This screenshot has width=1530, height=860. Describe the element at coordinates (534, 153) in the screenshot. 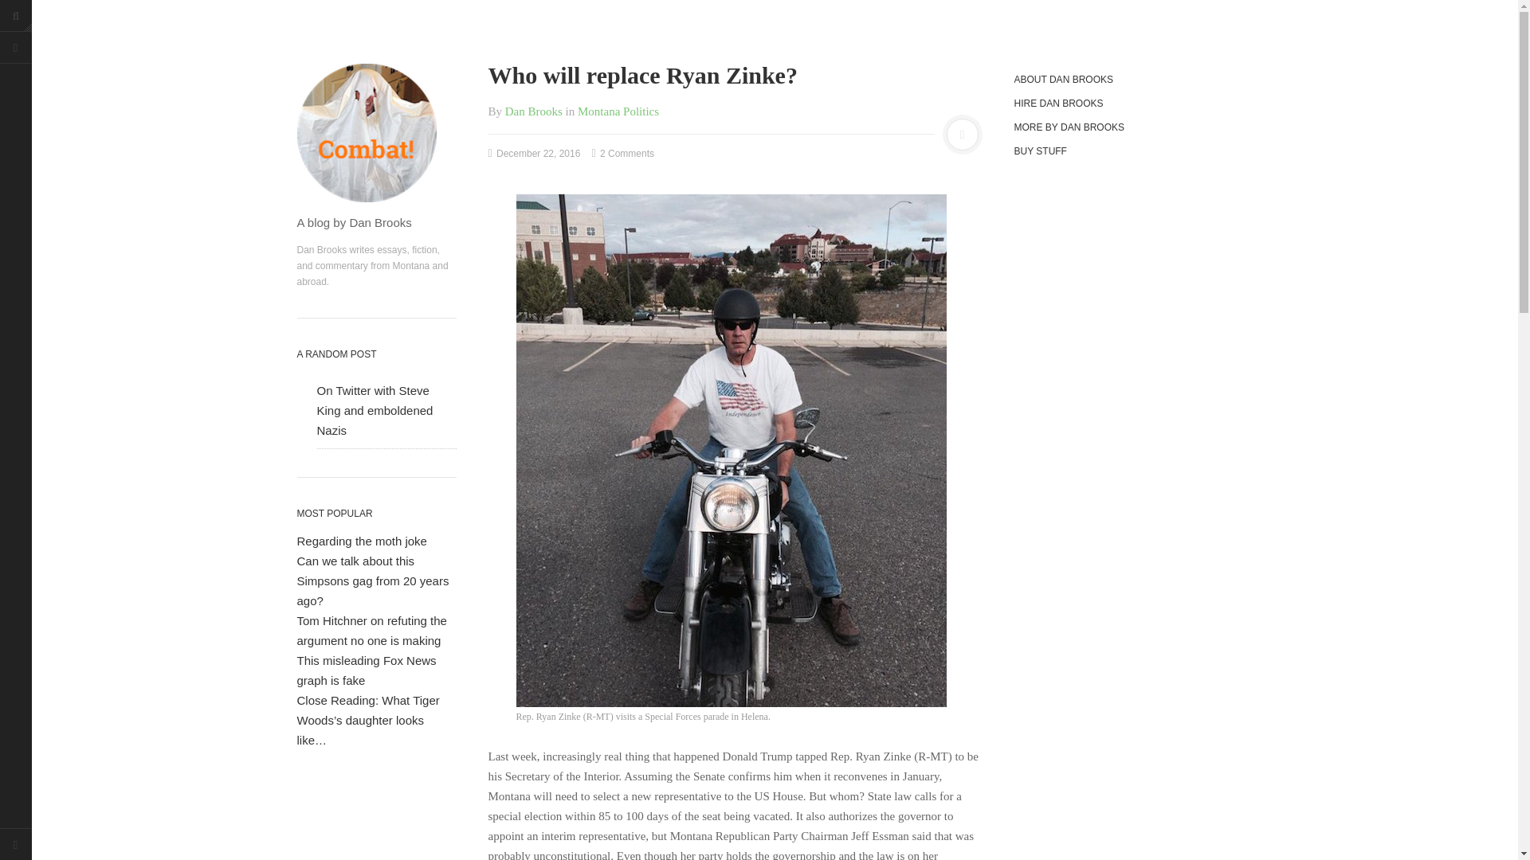

I see `December 22, 2016` at that location.